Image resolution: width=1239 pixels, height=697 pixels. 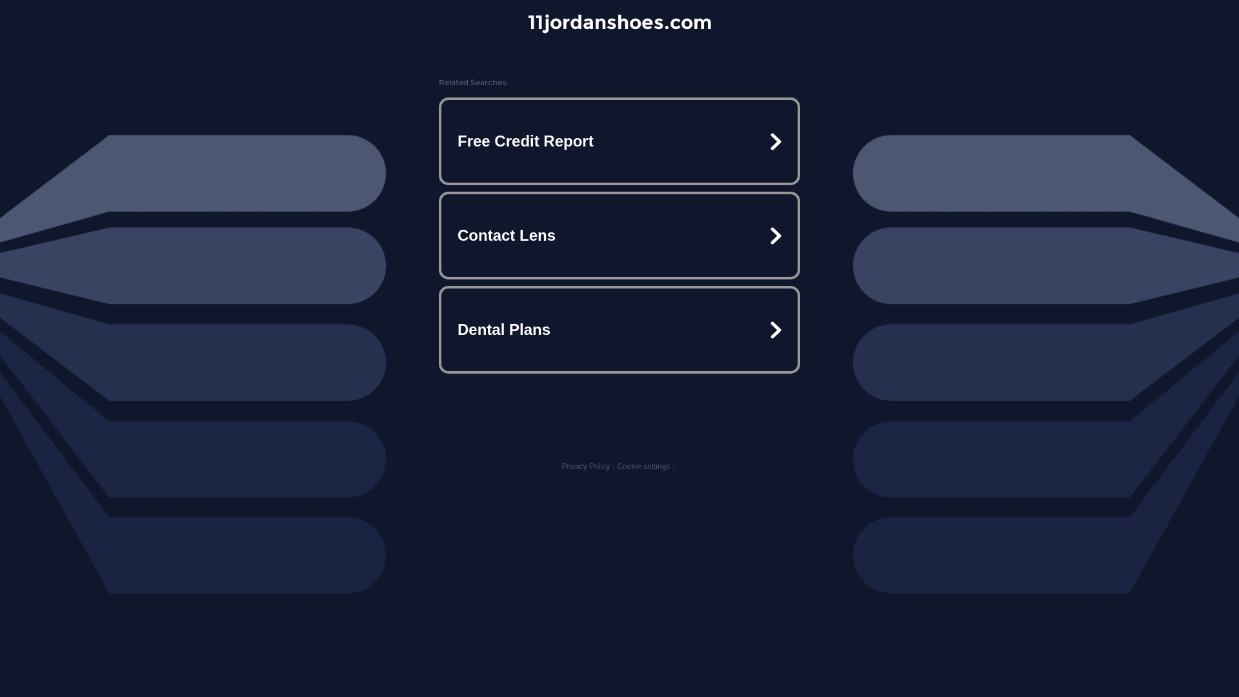 I want to click on Cookie settings, so click(x=643, y=467).